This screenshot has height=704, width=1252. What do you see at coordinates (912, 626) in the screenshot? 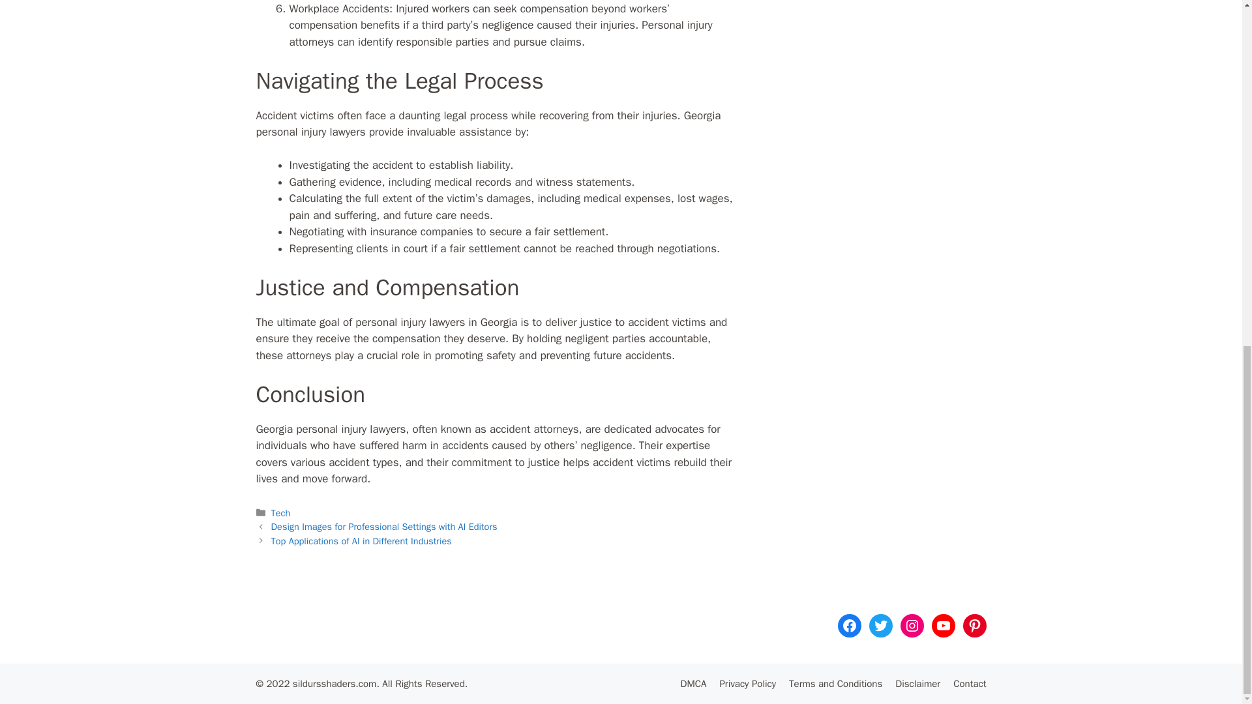
I see `Instagram` at bounding box center [912, 626].